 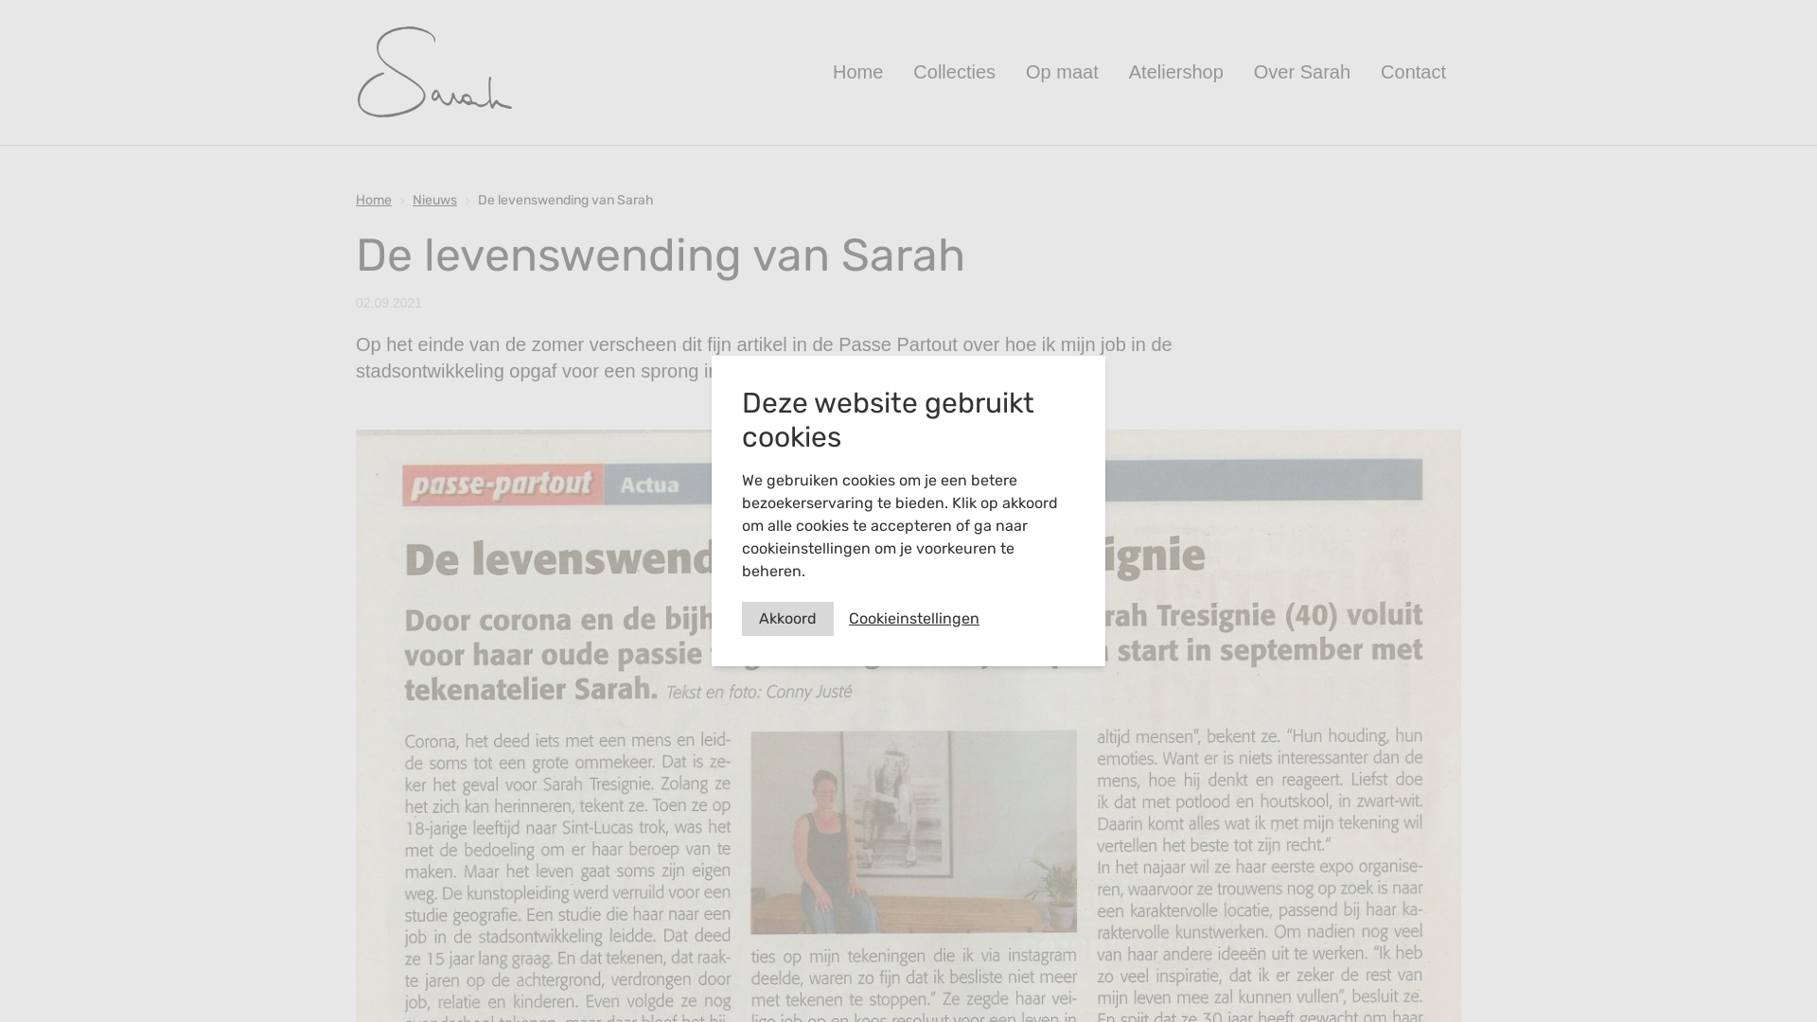 I want to click on De levenswending van Sarah, so click(x=566, y=201).